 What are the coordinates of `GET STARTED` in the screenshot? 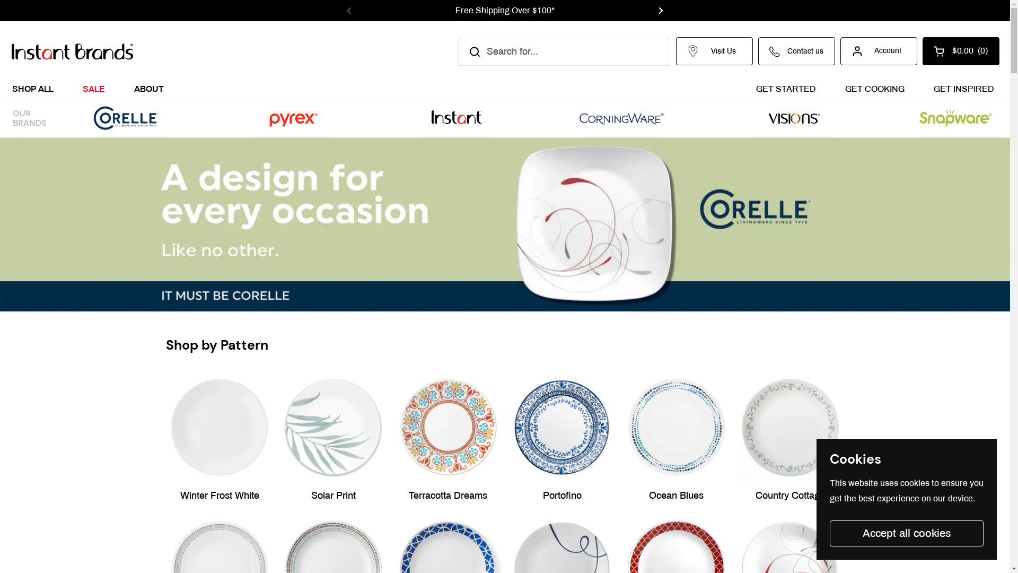 It's located at (786, 88).